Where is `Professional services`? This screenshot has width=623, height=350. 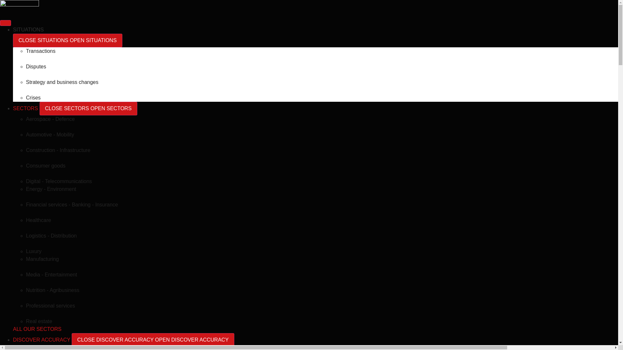 Professional services is located at coordinates (50, 306).